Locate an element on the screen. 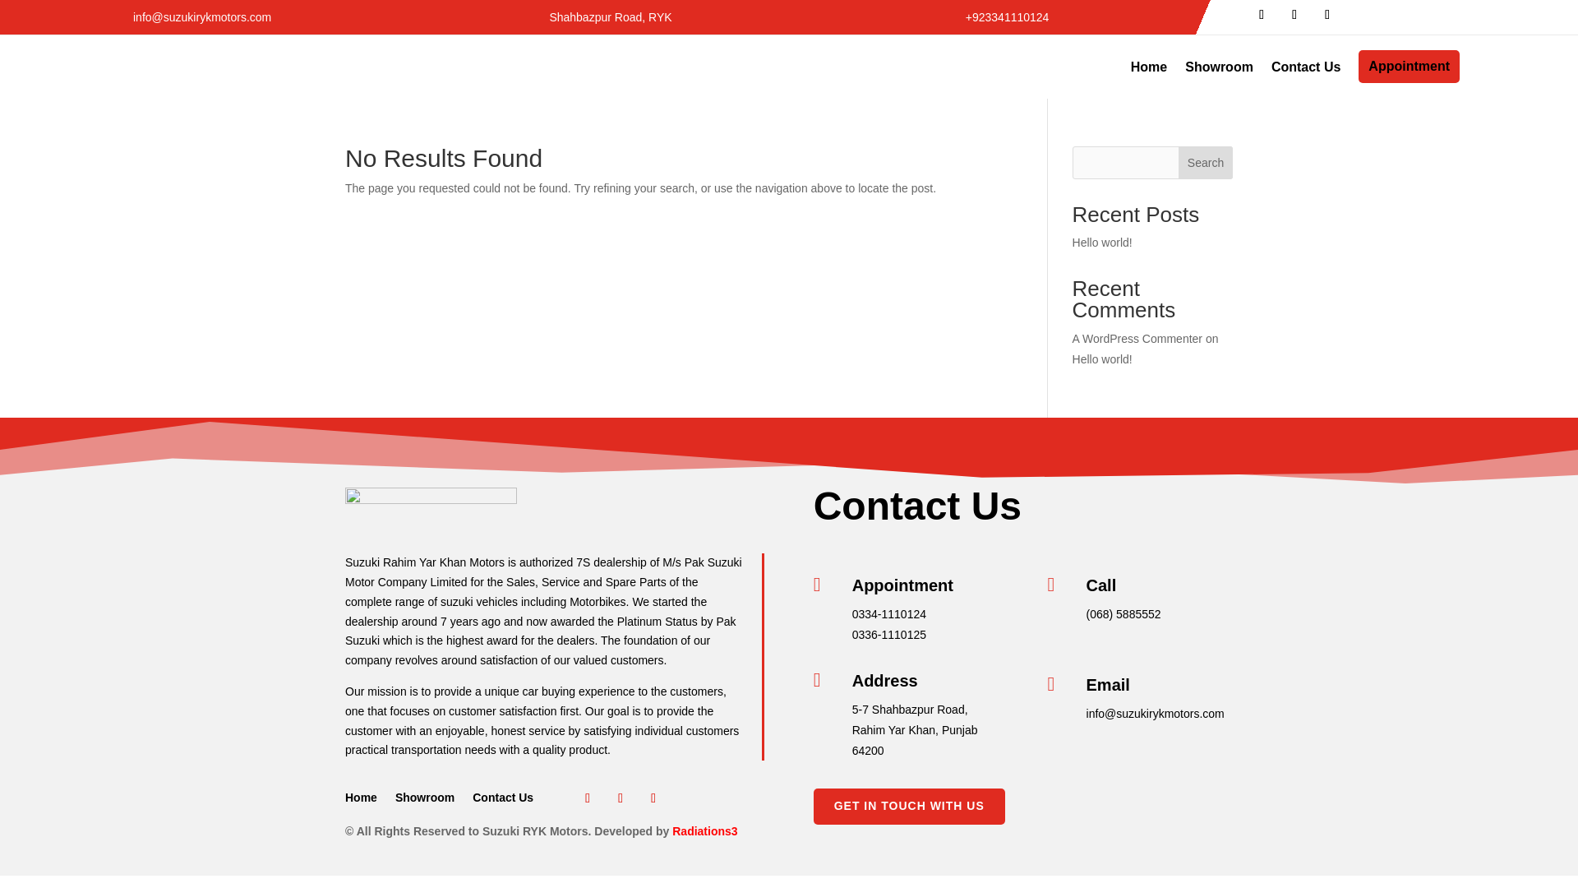  Follow on Instagram is located at coordinates (653, 798).